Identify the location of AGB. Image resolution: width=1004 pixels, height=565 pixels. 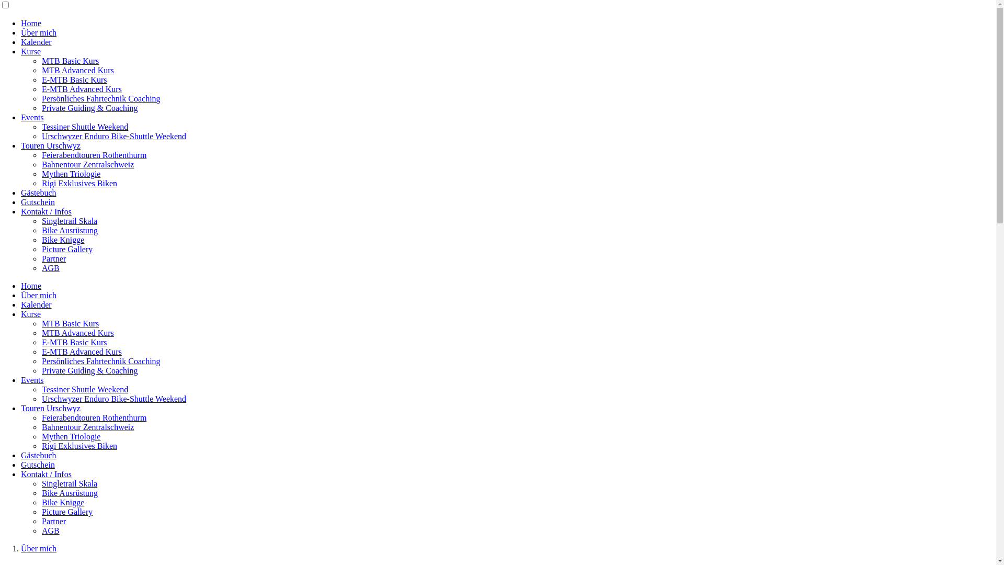
(51, 530).